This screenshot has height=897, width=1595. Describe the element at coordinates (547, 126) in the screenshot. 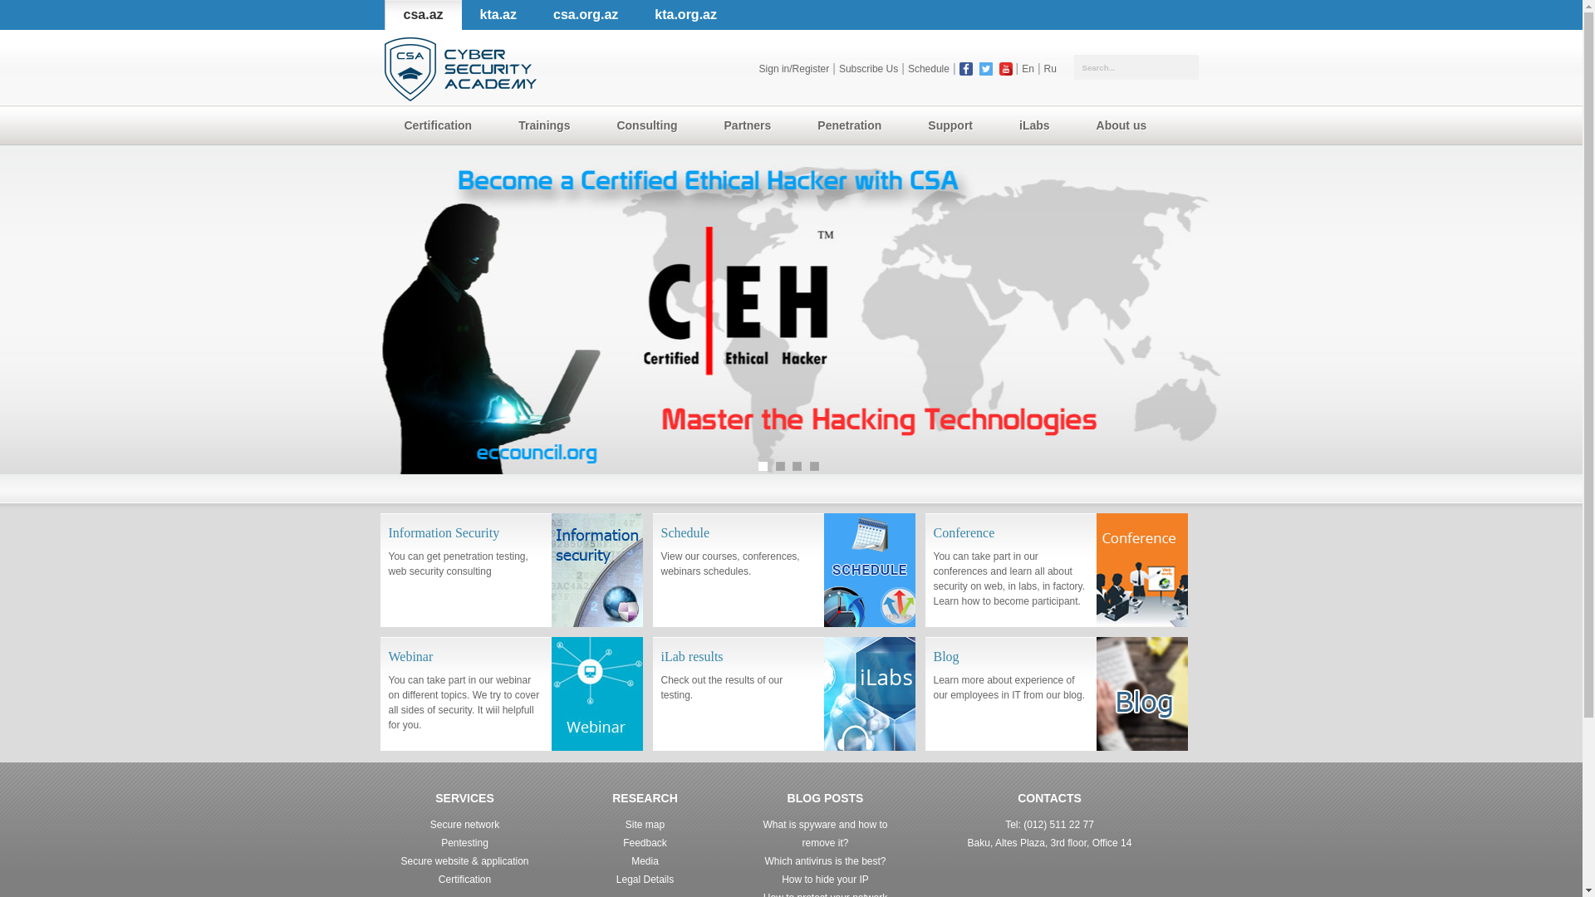

I see `Trainings` at that location.